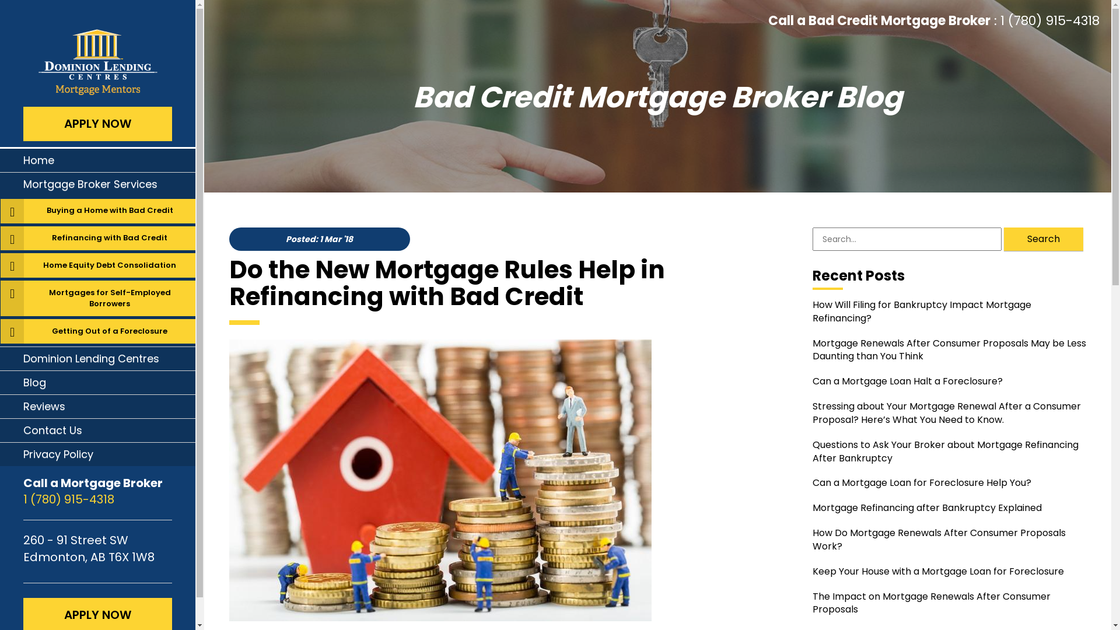  Describe the element at coordinates (98, 124) in the screenshot. I see `APPLY NOW` at that location.